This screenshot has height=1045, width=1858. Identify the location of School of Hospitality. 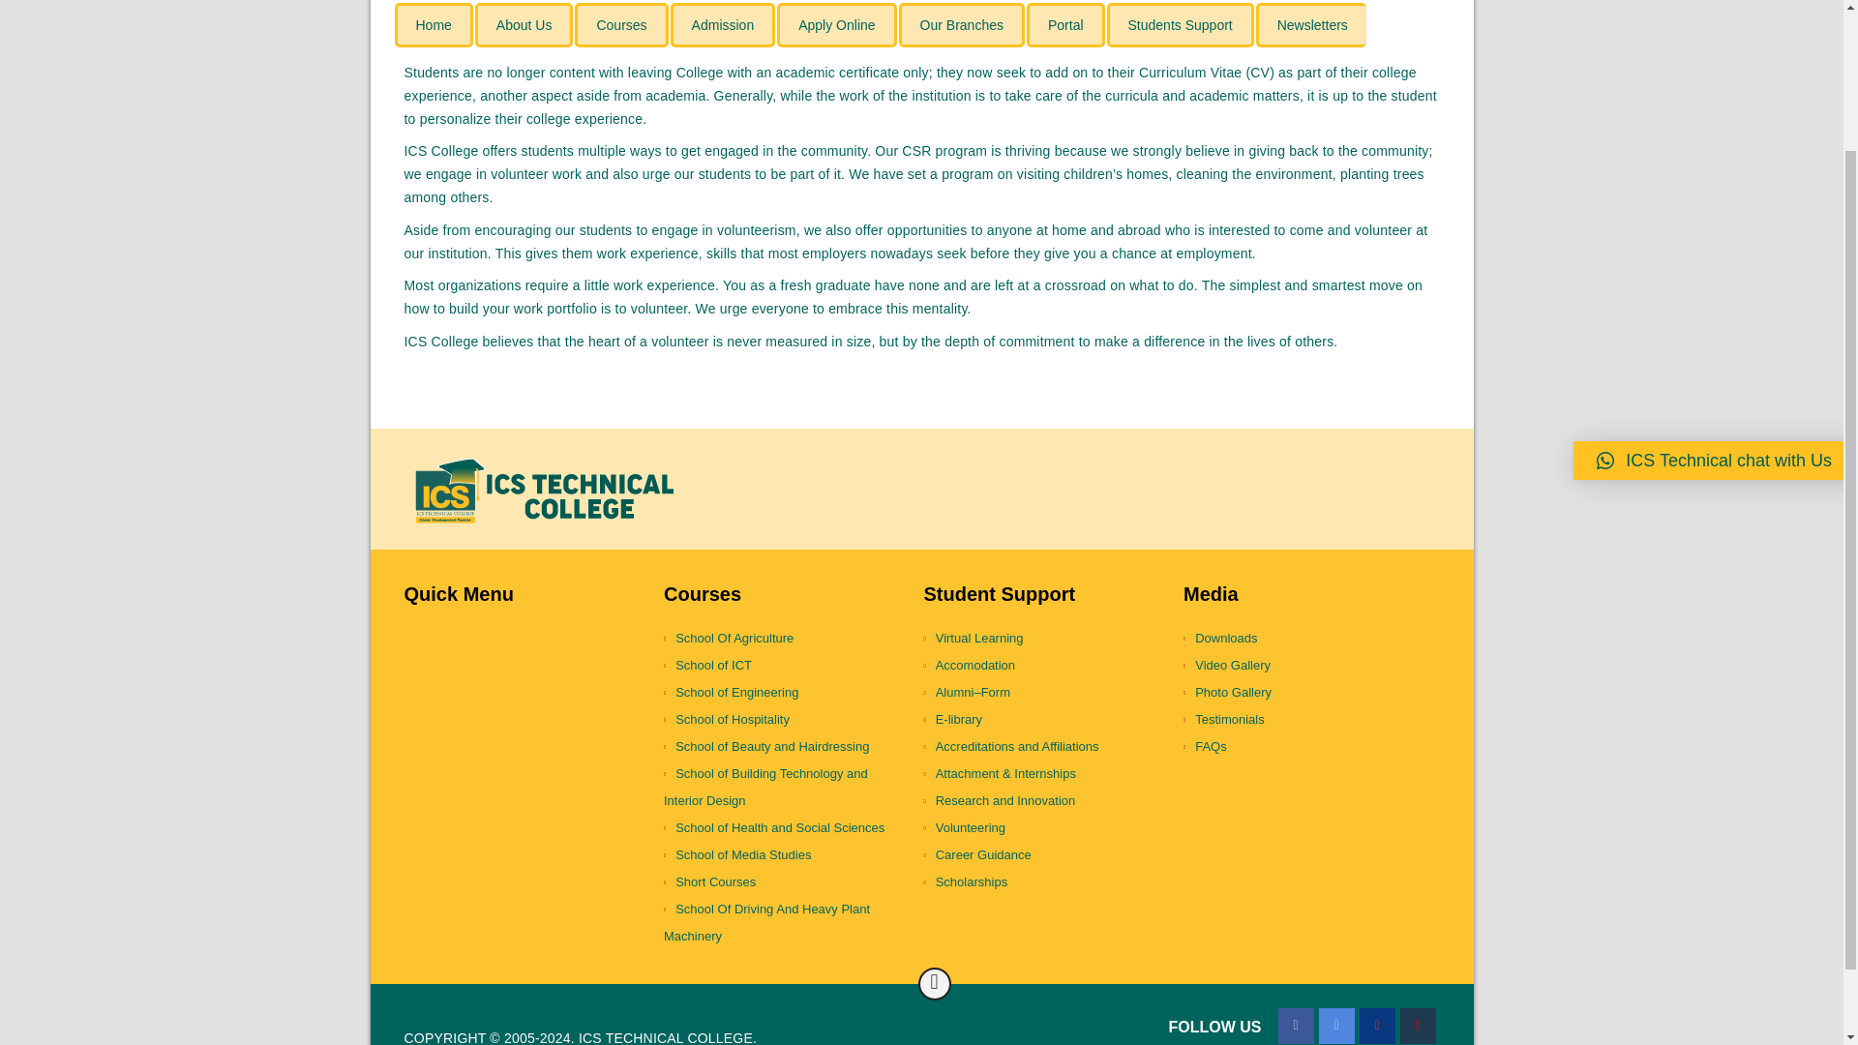
(786, 720).